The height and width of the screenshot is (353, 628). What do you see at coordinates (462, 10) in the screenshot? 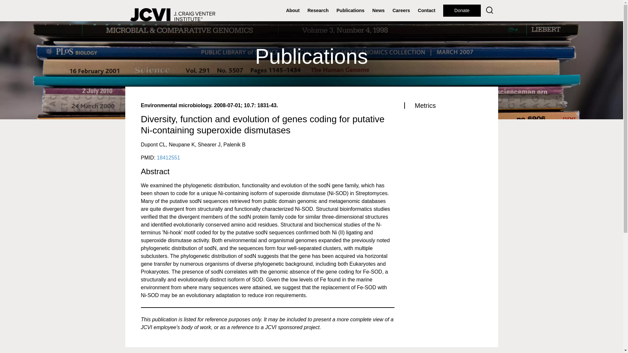
I see `Donate` at bounding box center [462, 10].